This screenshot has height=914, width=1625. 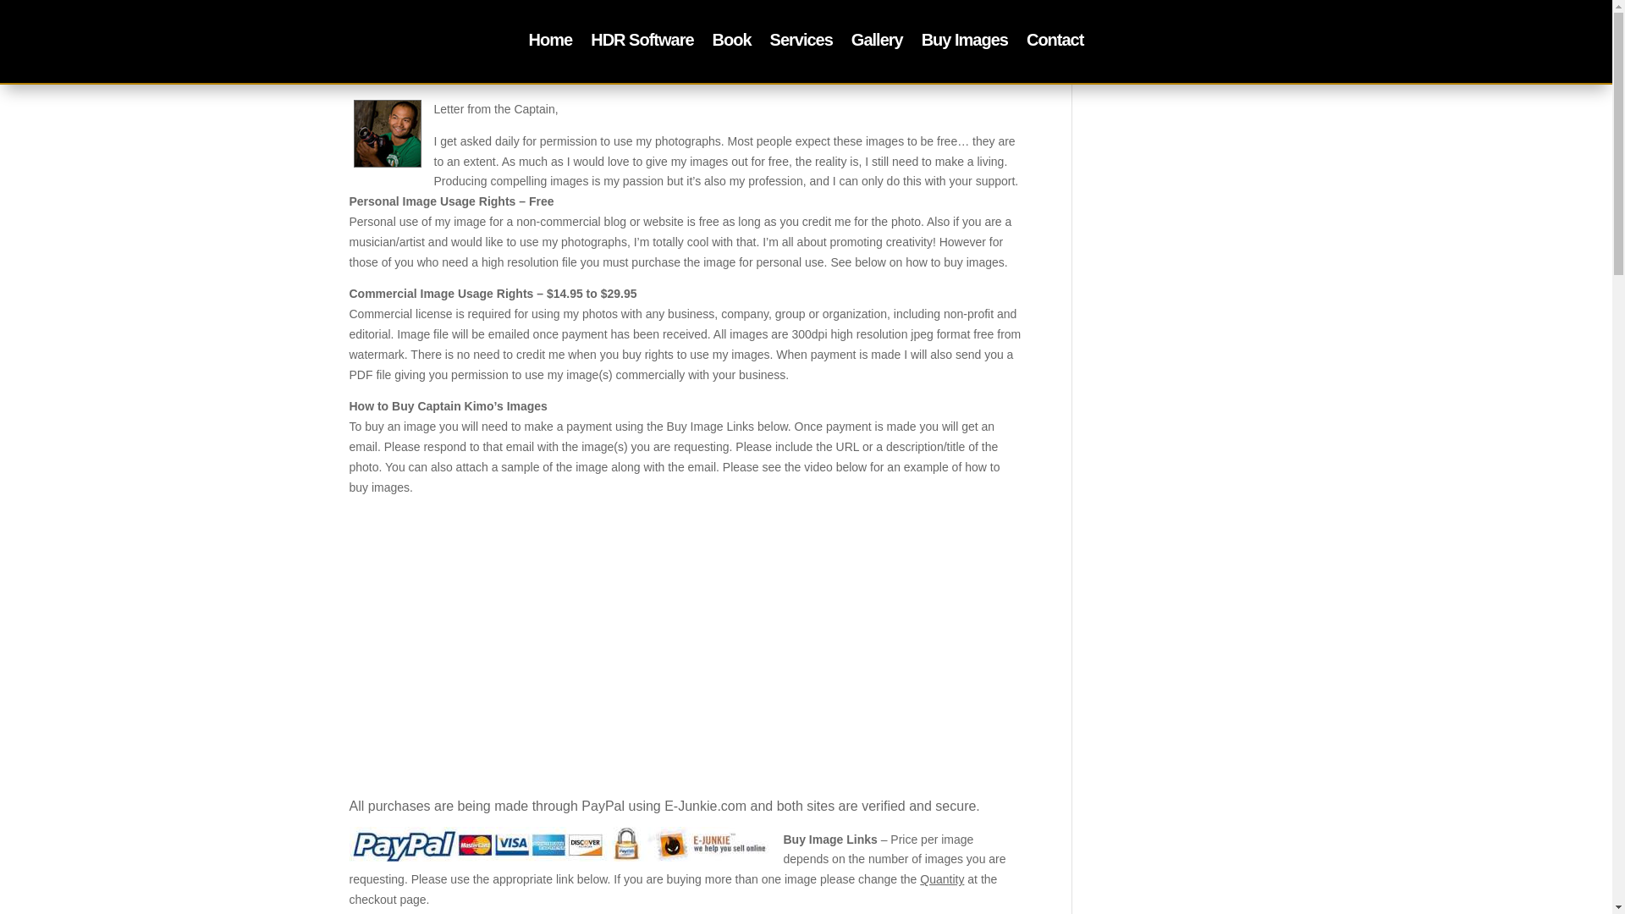 I want to click on Services, so click(x=801, y=42).